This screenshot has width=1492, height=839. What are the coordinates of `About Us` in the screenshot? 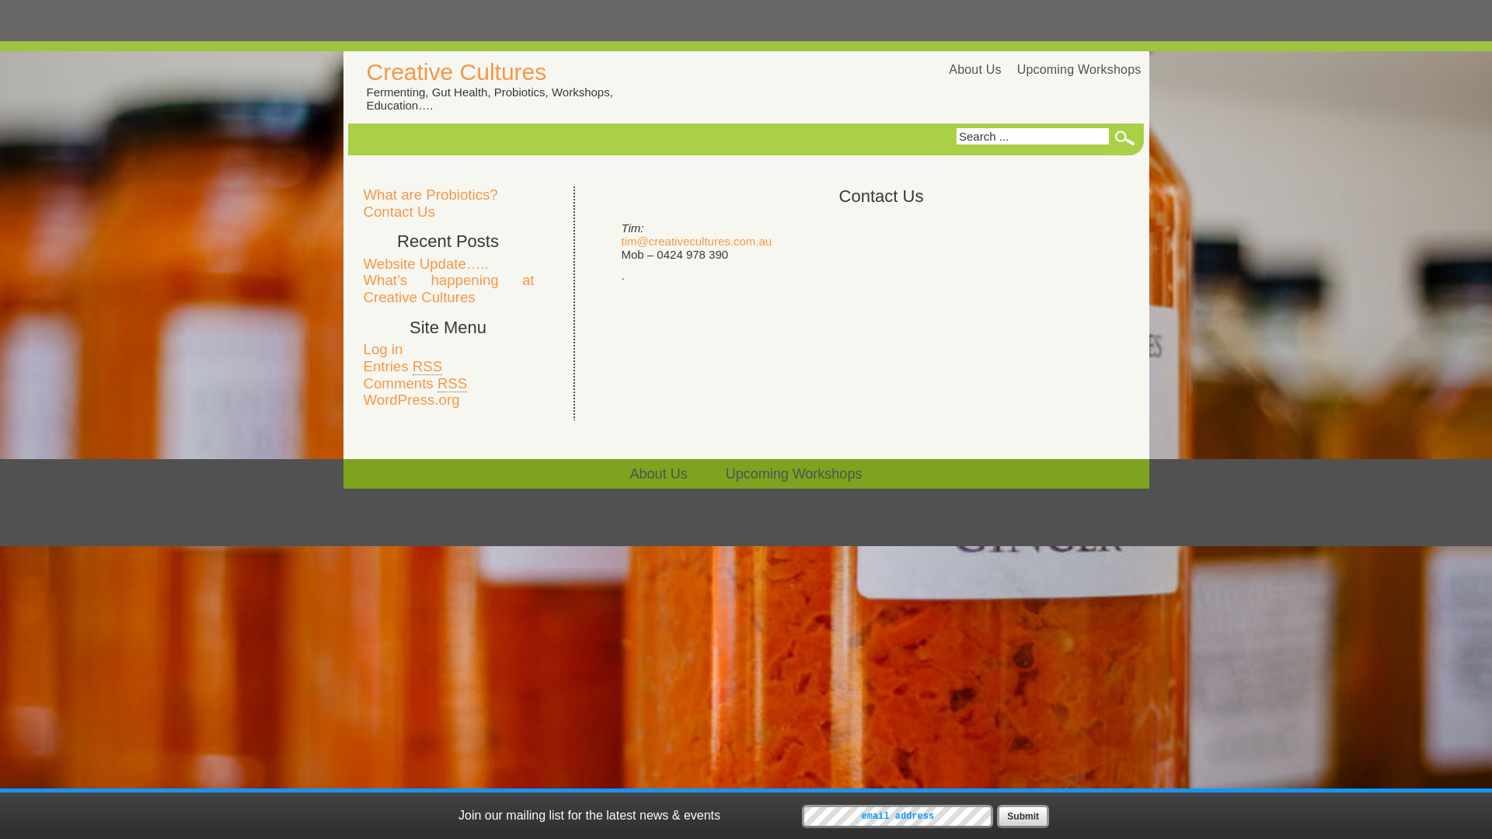 It's located at (659, 474).